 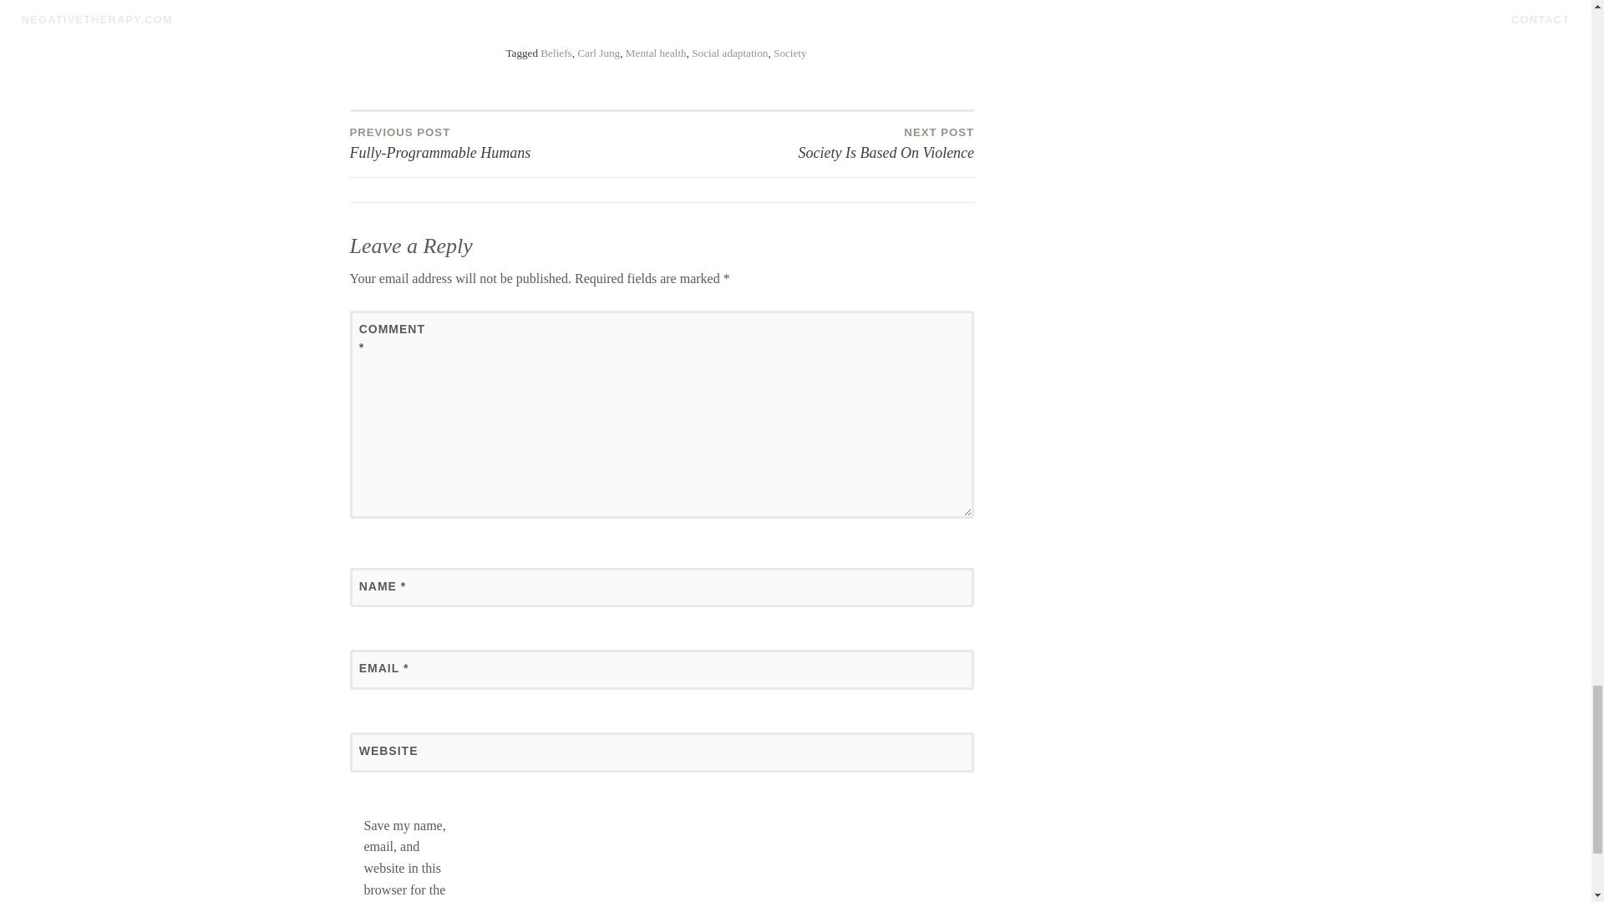 I want to click on Carl Jung, so click(x=729, y=53).